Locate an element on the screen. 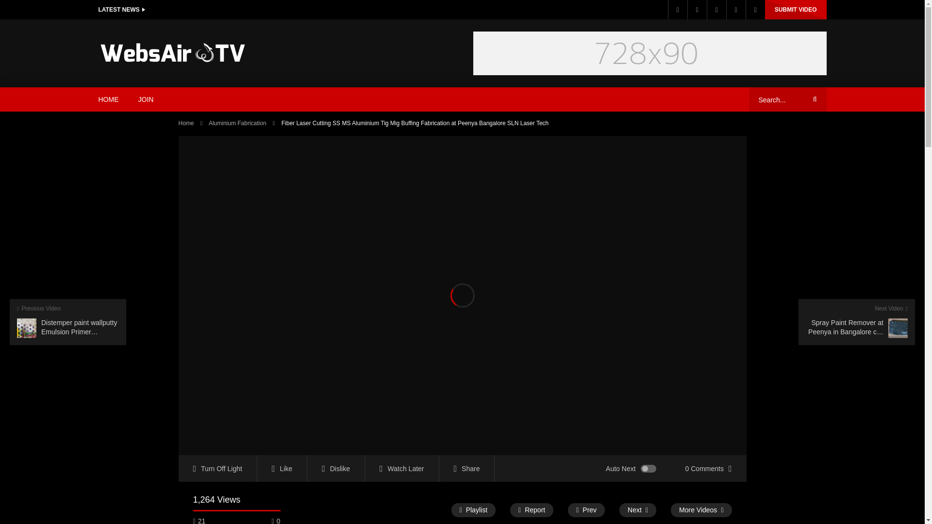 The height and width of the screenshot is (524, 932). webs air tv is located at coordinates (172, 53).